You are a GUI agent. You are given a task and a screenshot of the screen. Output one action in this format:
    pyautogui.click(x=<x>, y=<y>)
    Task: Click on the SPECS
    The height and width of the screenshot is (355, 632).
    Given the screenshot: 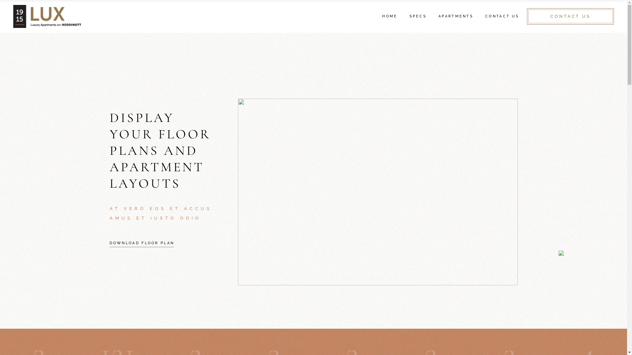 What is the action you would take?
    pyautogui.click(x=418, y=16)
    